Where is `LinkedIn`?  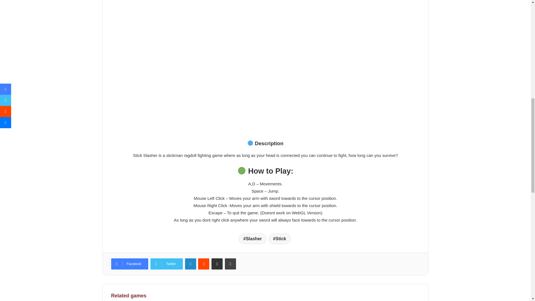
LinkedIn is located at coordinates (191, 264).